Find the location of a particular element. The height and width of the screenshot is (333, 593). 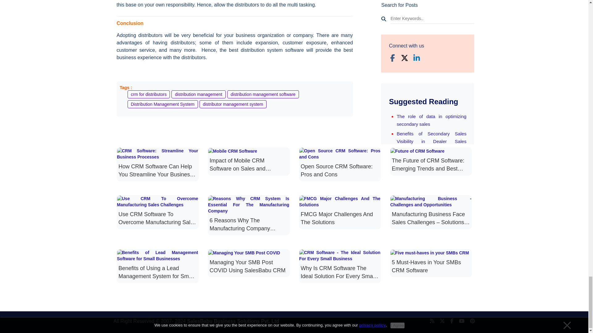

crm for distributors is located at coordinates (148, 94).